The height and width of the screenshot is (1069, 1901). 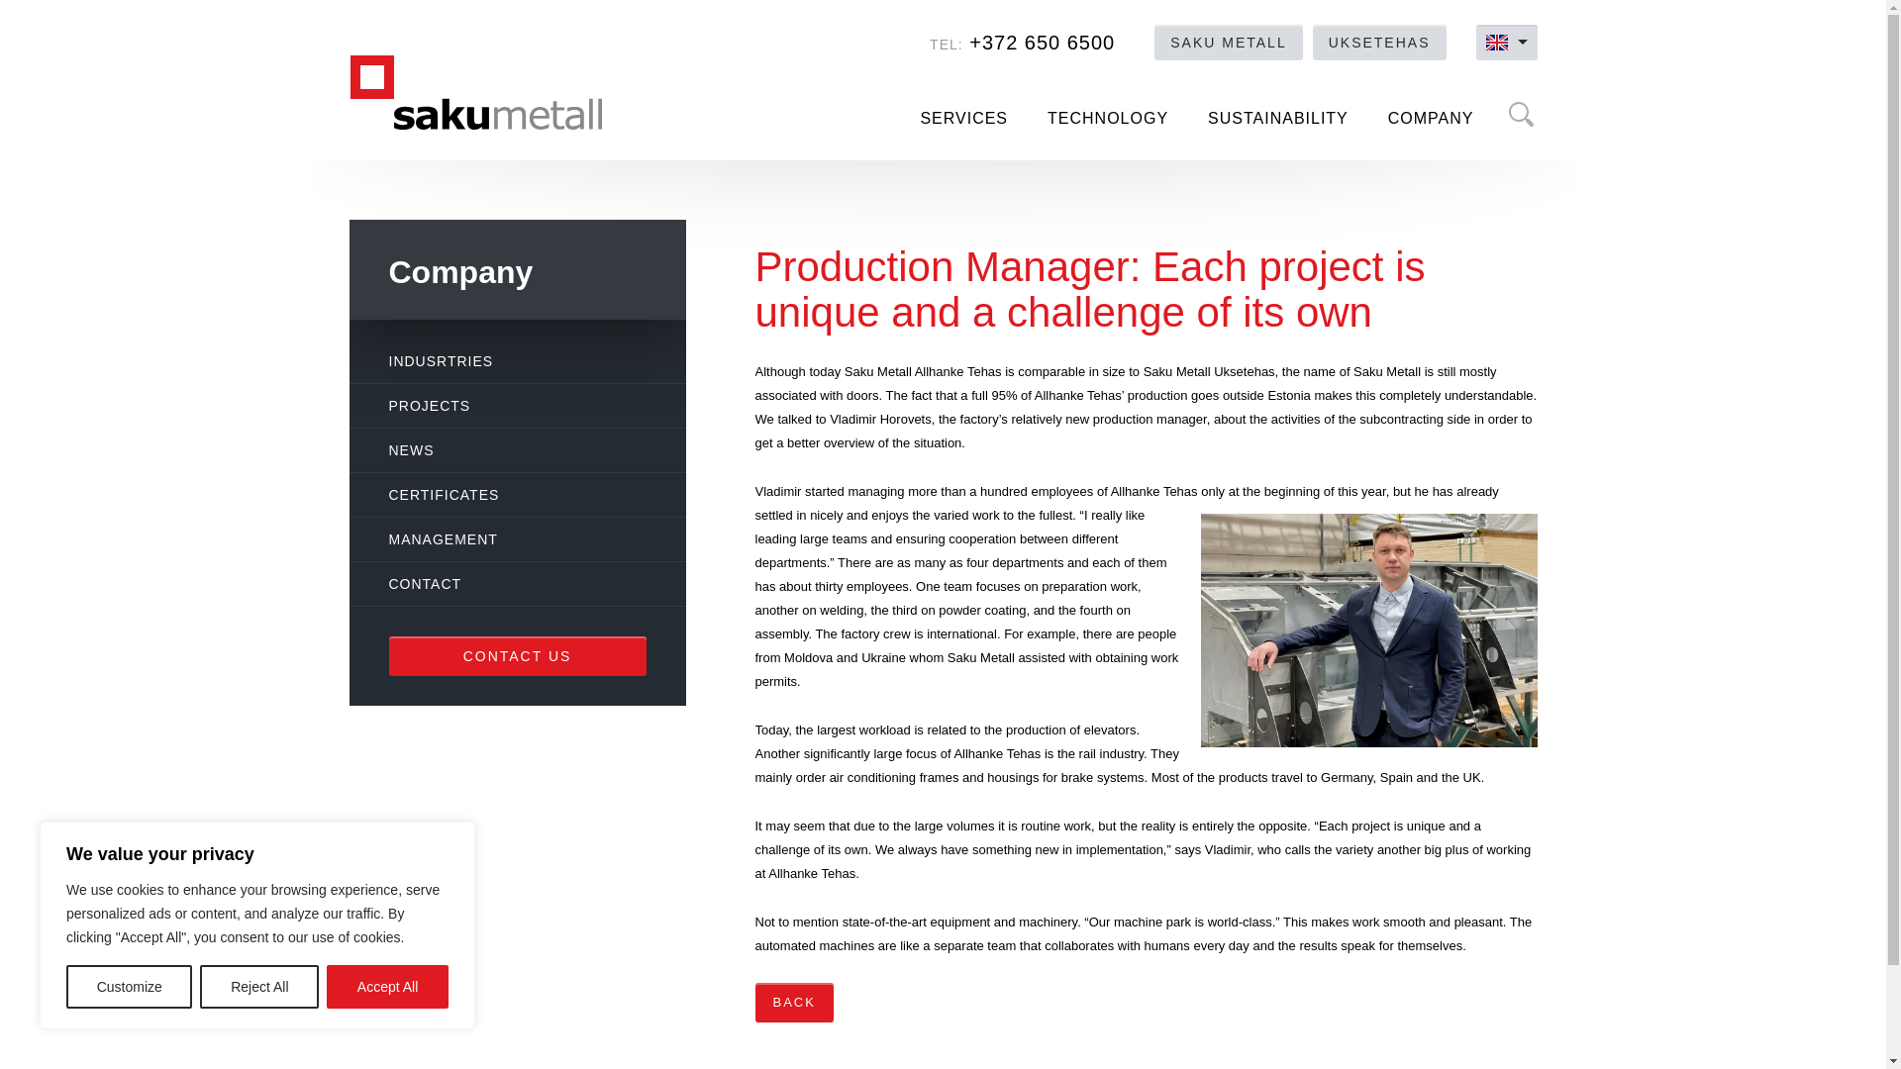 What do you see at coordinates (1228, 42) in the screenshot?
I see `SAKU METALL` at bounding box center [1228, 42].